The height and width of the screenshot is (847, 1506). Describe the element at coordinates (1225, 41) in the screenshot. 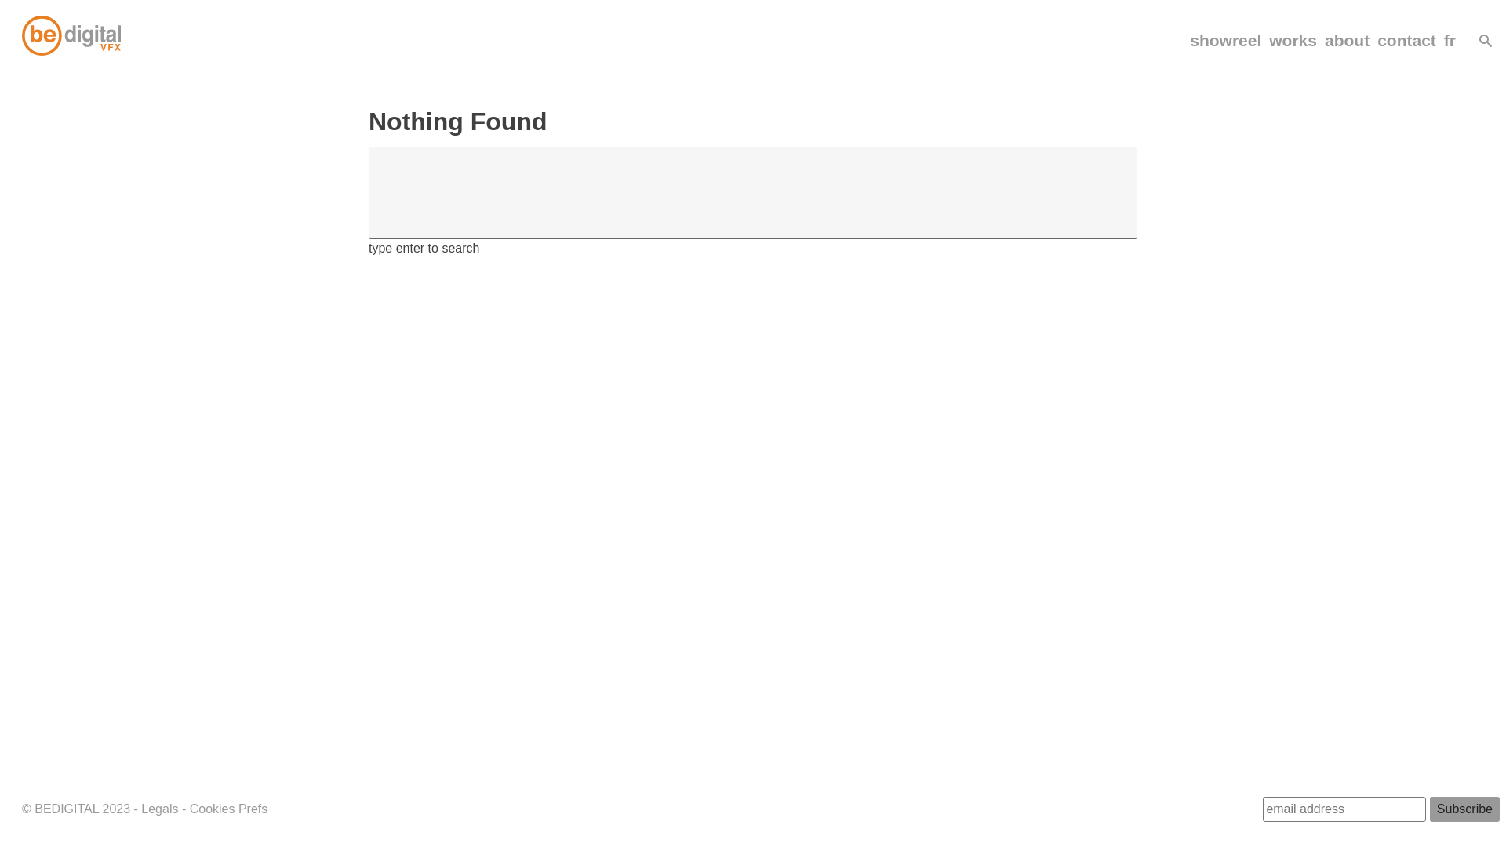

I see `showreel` at that location.